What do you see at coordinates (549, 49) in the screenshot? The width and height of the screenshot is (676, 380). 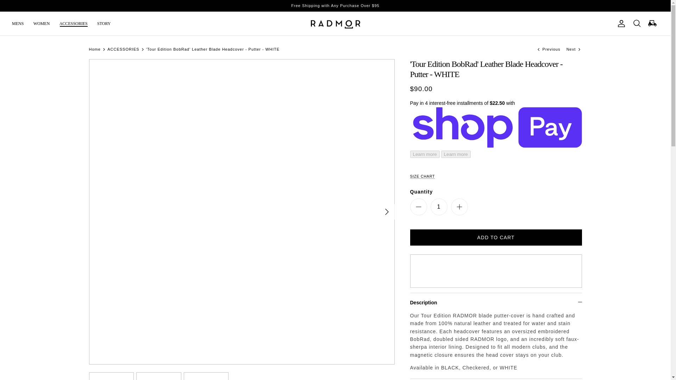 I see `'Dancing BobRad' Leather Blade Putter Headcover - WHITE` at bounding box center [549, 49].